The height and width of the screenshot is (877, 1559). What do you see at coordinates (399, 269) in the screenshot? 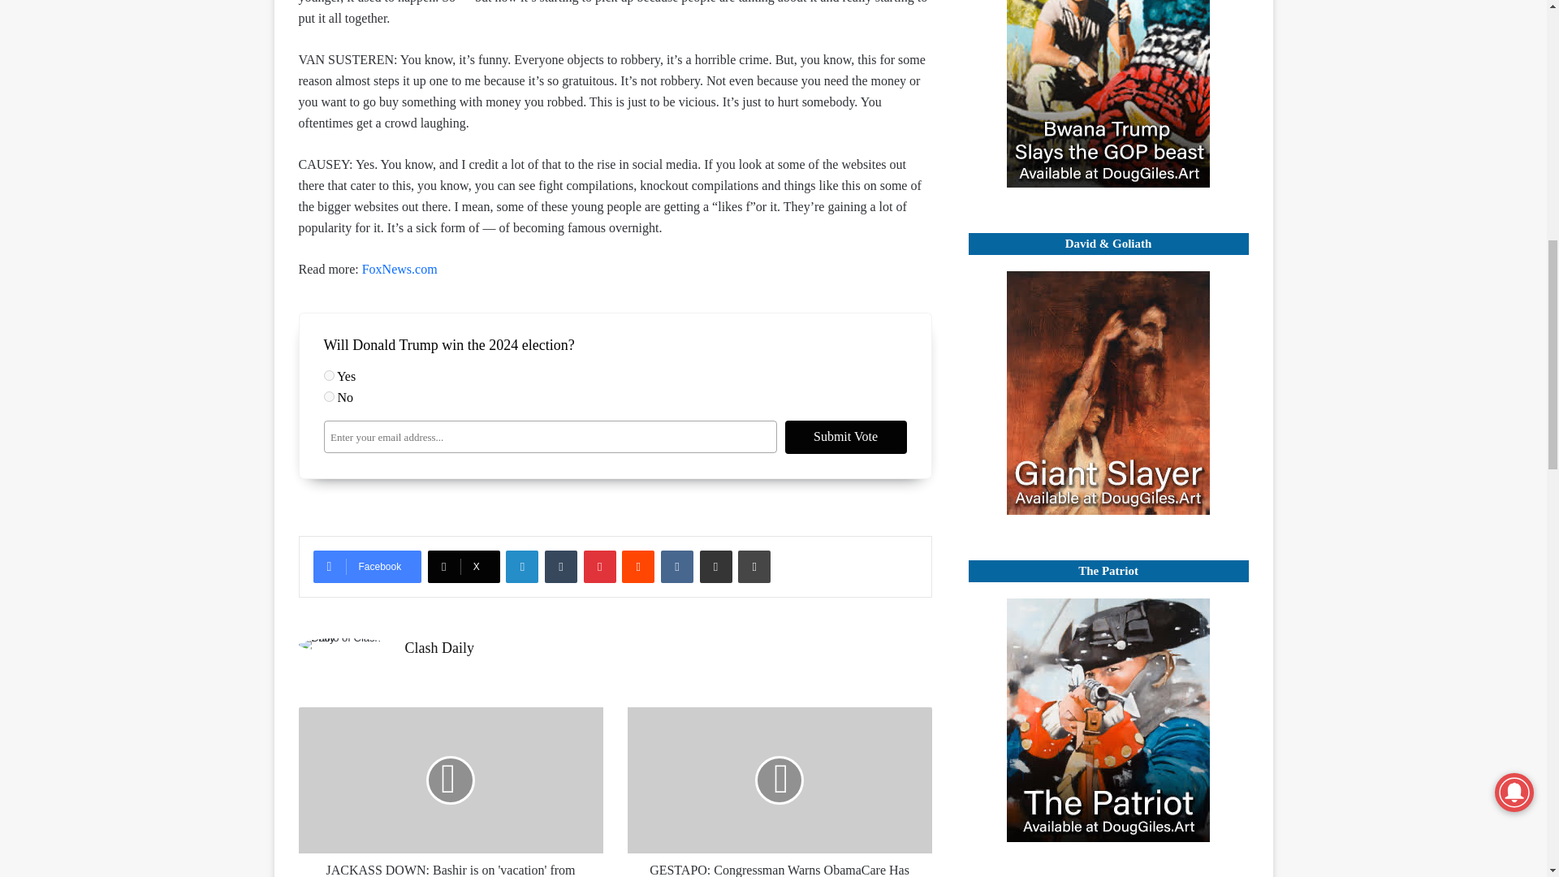
I see `FoxNews.com` at bounding box center [399, 269].